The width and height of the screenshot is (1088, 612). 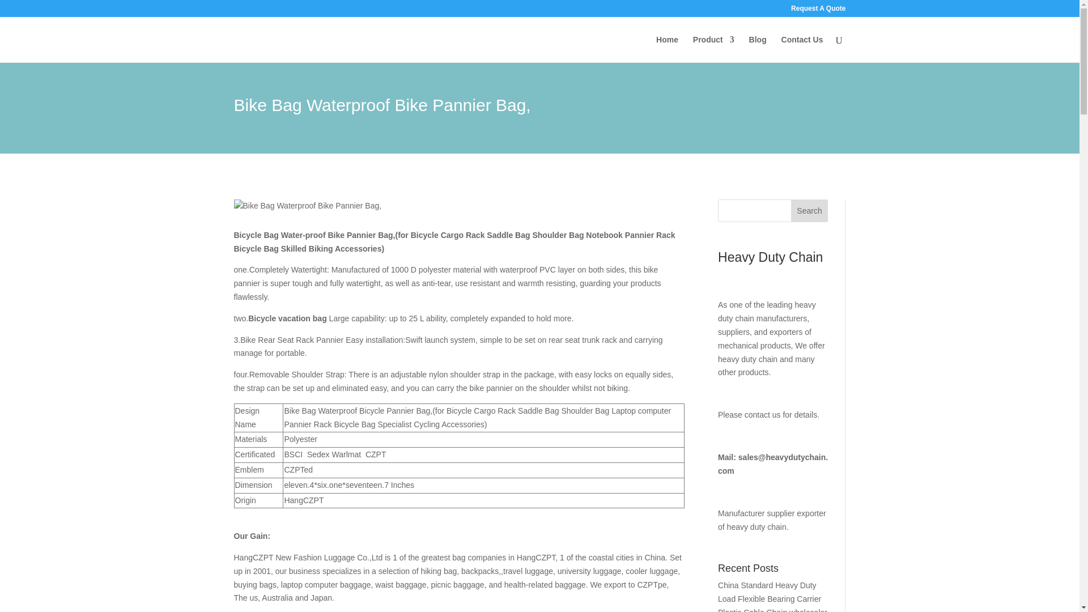 I want to click on Product, so click(x=714, y=49).